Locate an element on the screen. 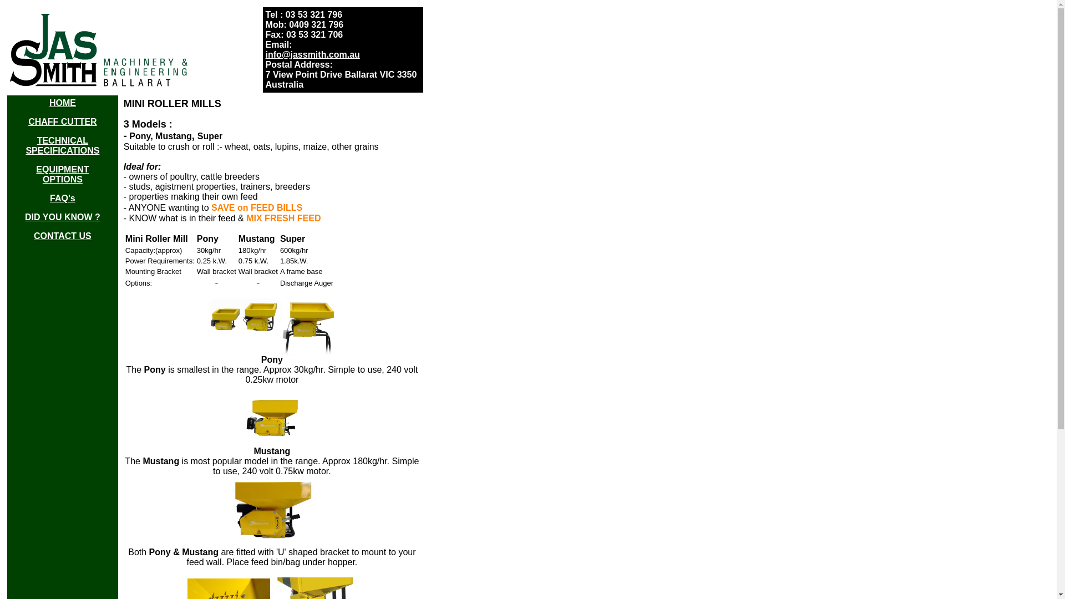 The height and width of the screenshot is (599, 1065). TECHNICAL
SPECIFICATIONS is located at coordinates (62, 145).